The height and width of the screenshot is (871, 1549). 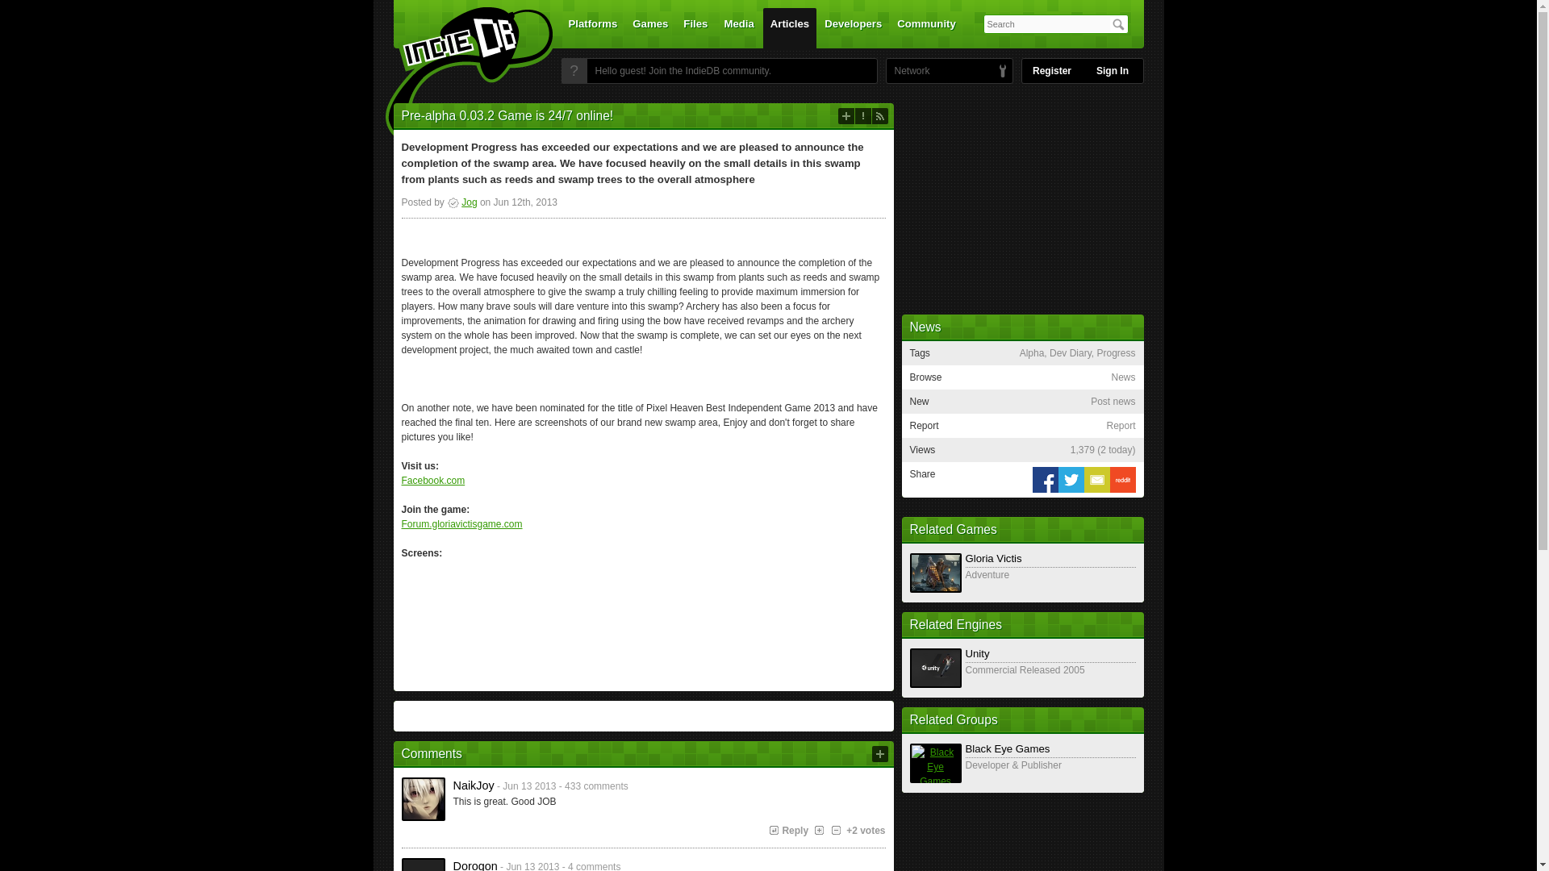 What do you see at coordinates (461, 202) in the screenshot?
I see `Article Manager` at bounding box center [461, 202].